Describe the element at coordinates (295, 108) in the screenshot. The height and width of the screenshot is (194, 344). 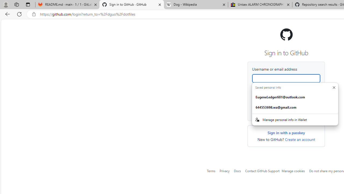
I see `644553698.wa@gmail.com. :Basic info suggestion.` at that location.